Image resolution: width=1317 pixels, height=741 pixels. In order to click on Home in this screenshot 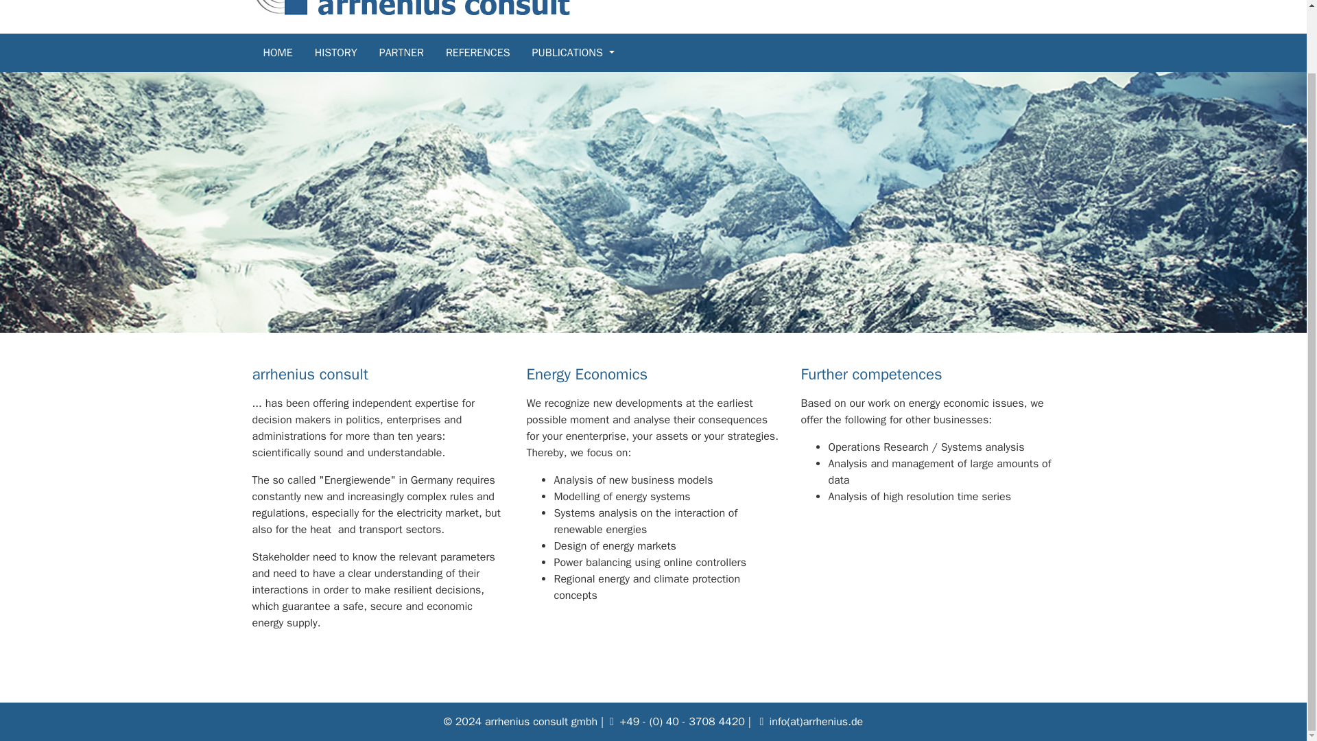, I will do `click(289, 53)`.